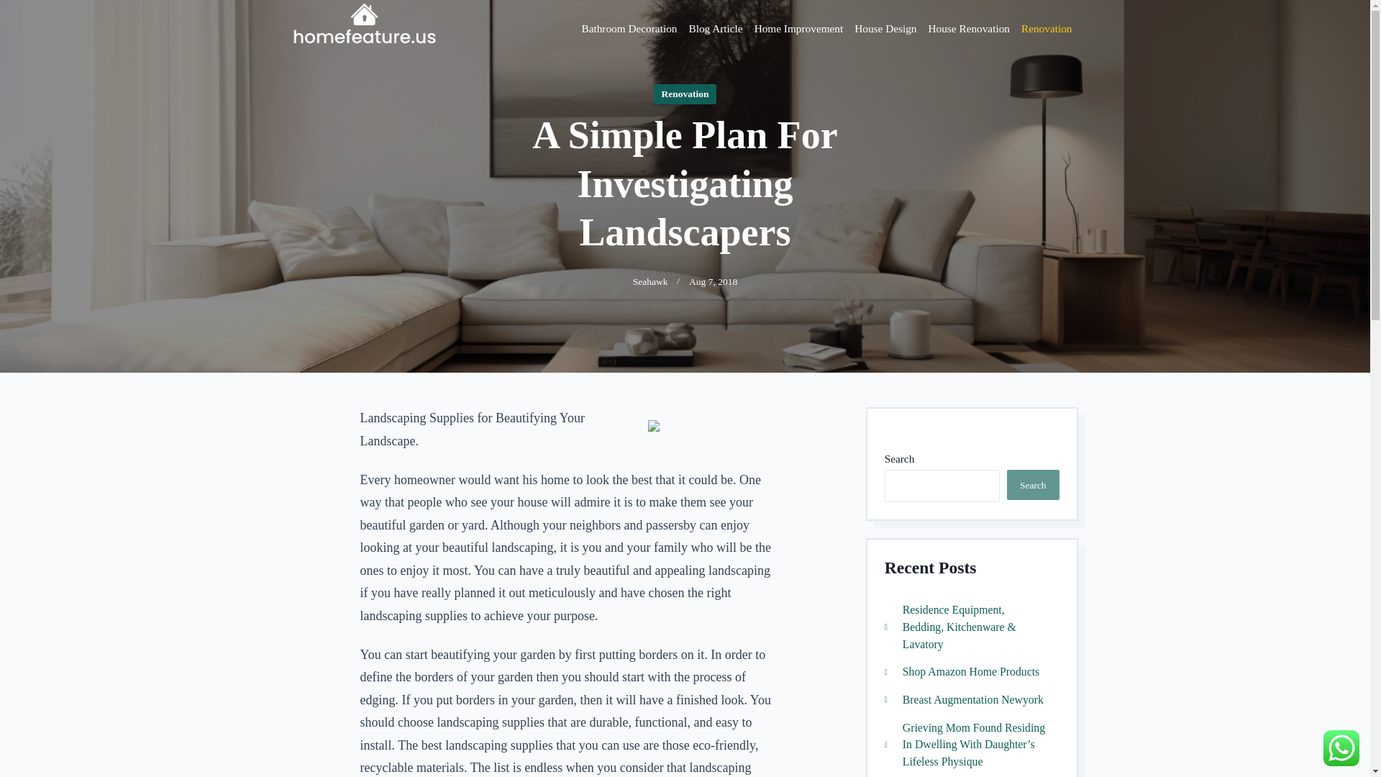 The height and width of the screenshot is (777, 1381). What do you see at coordinates (714, 281) in the screenshot?
I see `Seahawk` at bounding box center [714, 281].